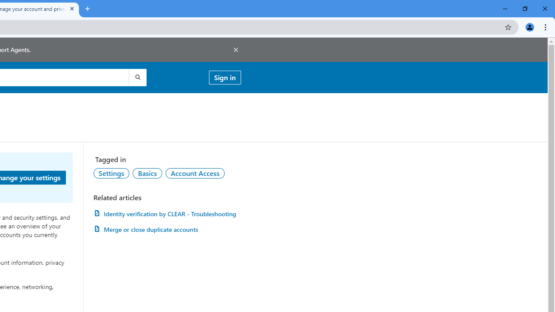 This screenshot has height=312, width=555. Describe the element at coordinates (137, 77) in the screenshot. I see `Submit search` at that location.